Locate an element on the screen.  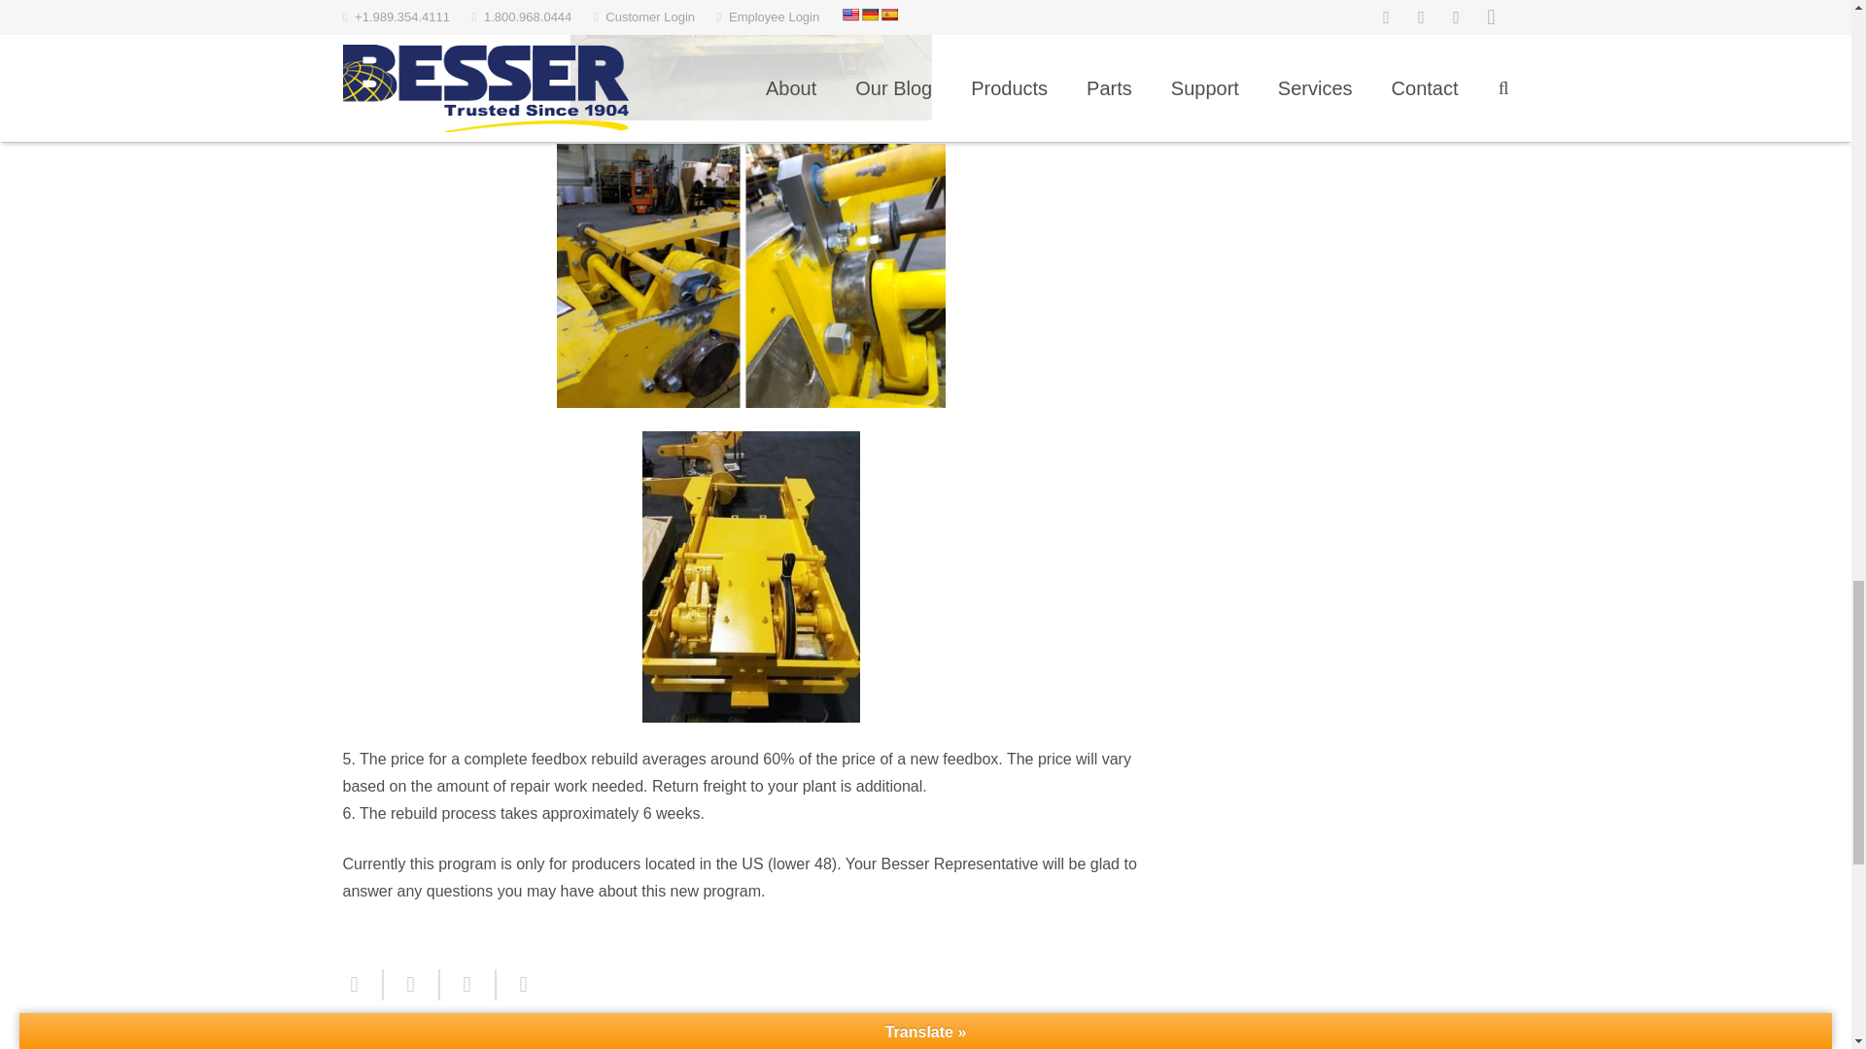
Share this is located at coordinates (515, 985).